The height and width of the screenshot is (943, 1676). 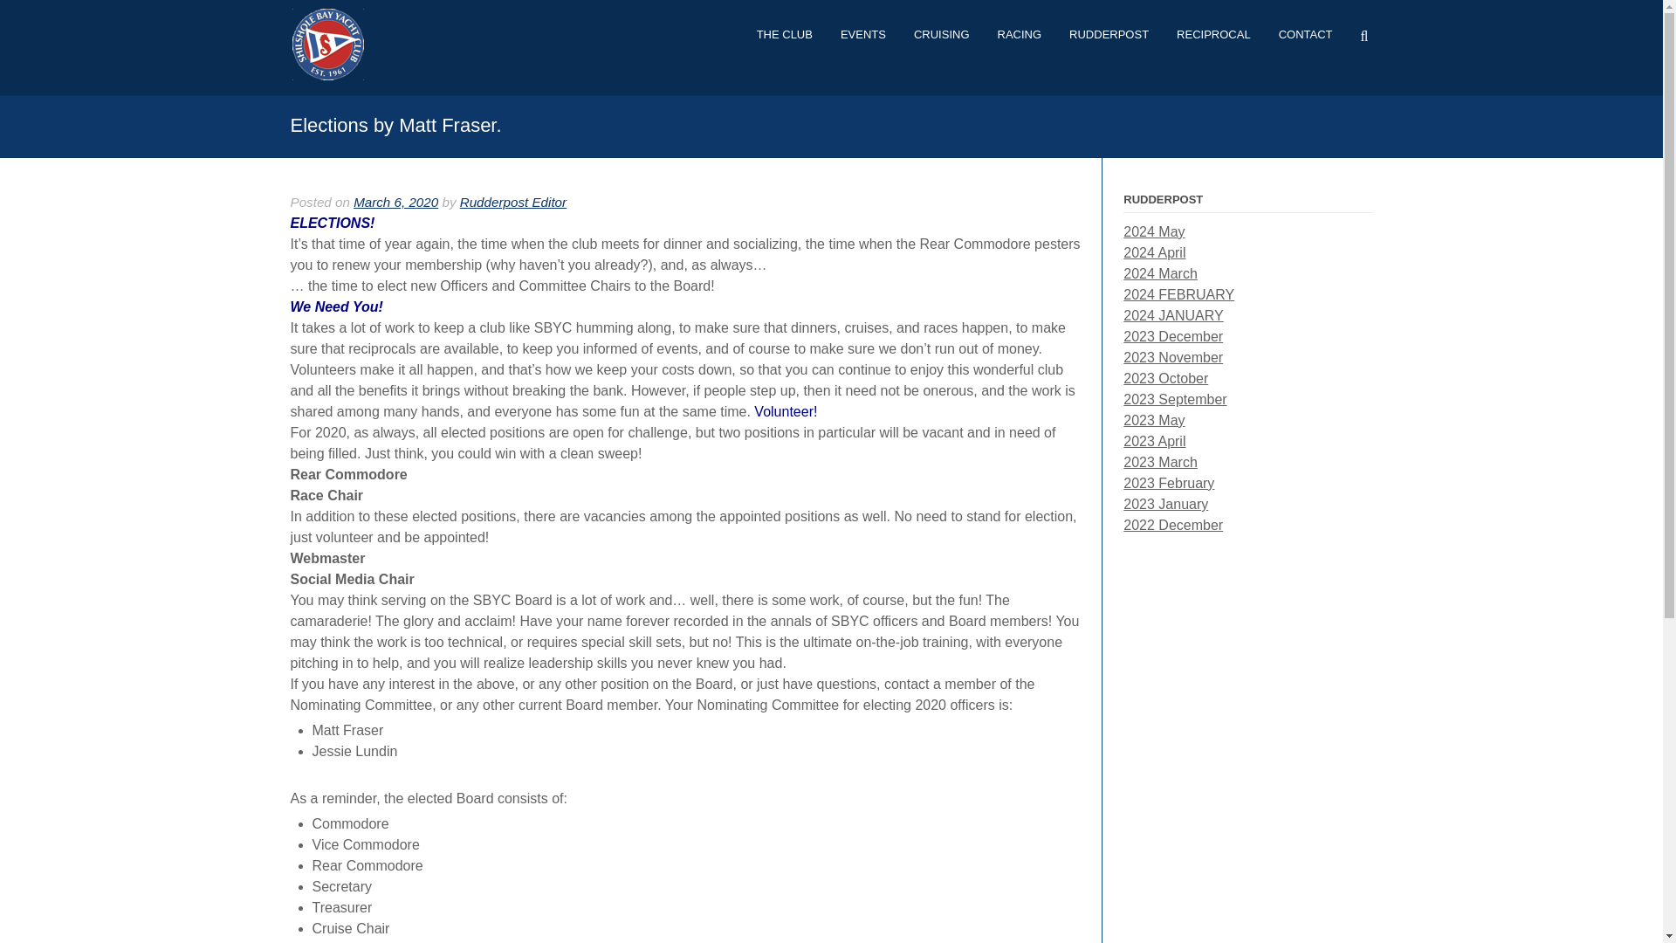 What do you see at coordinates (512, 201) in the screenshot?
I see `Rudderpost Editor` at bounding box center [512, 201].